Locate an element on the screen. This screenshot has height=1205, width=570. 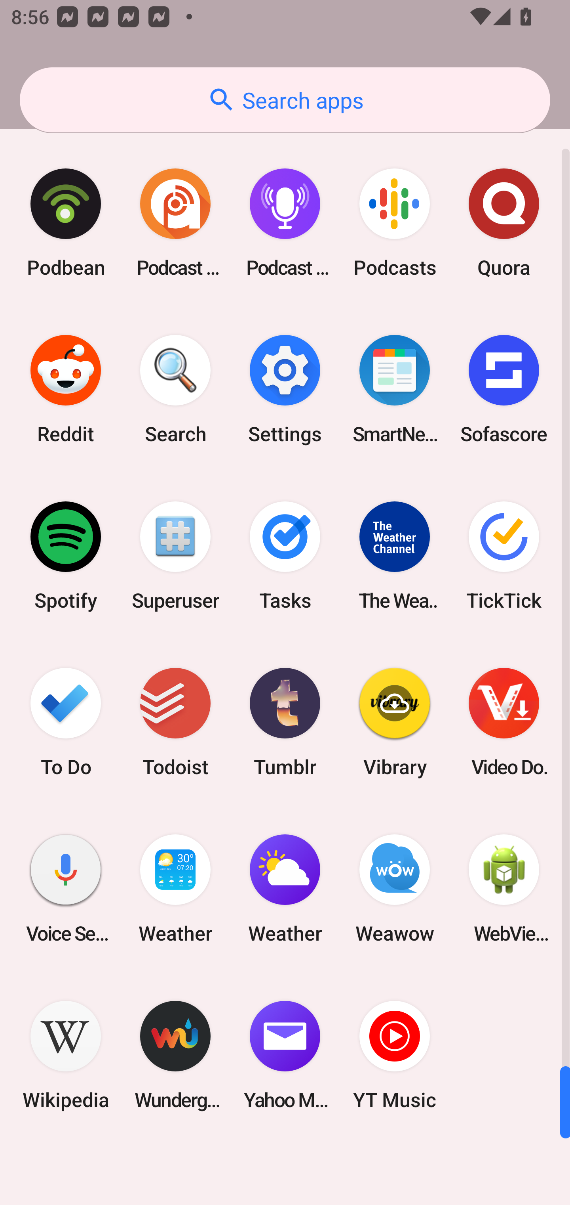
Tasks is located at coordinates (285, 555).